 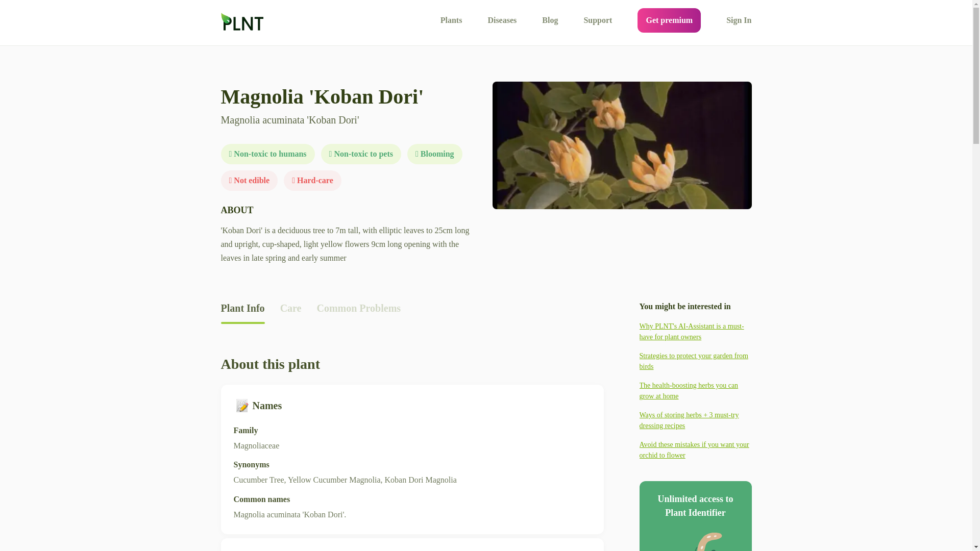 I want to click on Strategies to protect your garden from birds, so click(x=695, y=361).